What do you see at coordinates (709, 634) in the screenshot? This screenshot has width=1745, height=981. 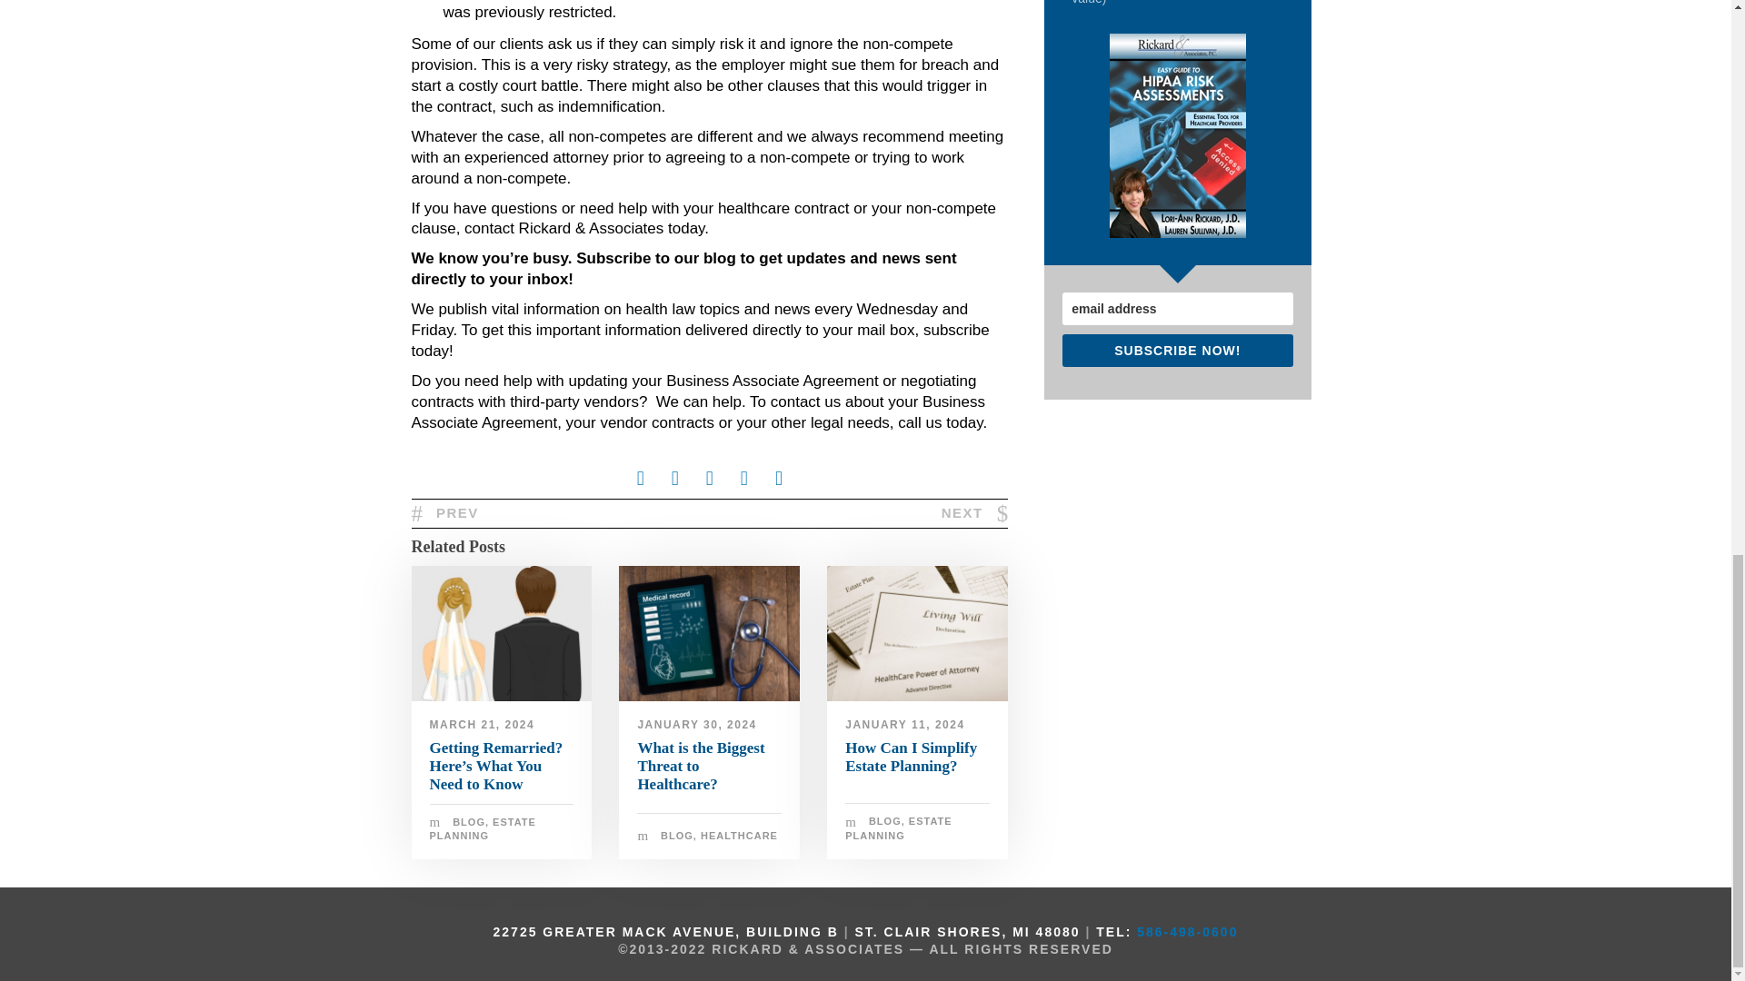 I see `Medical record` at bounding box center [709, 634].